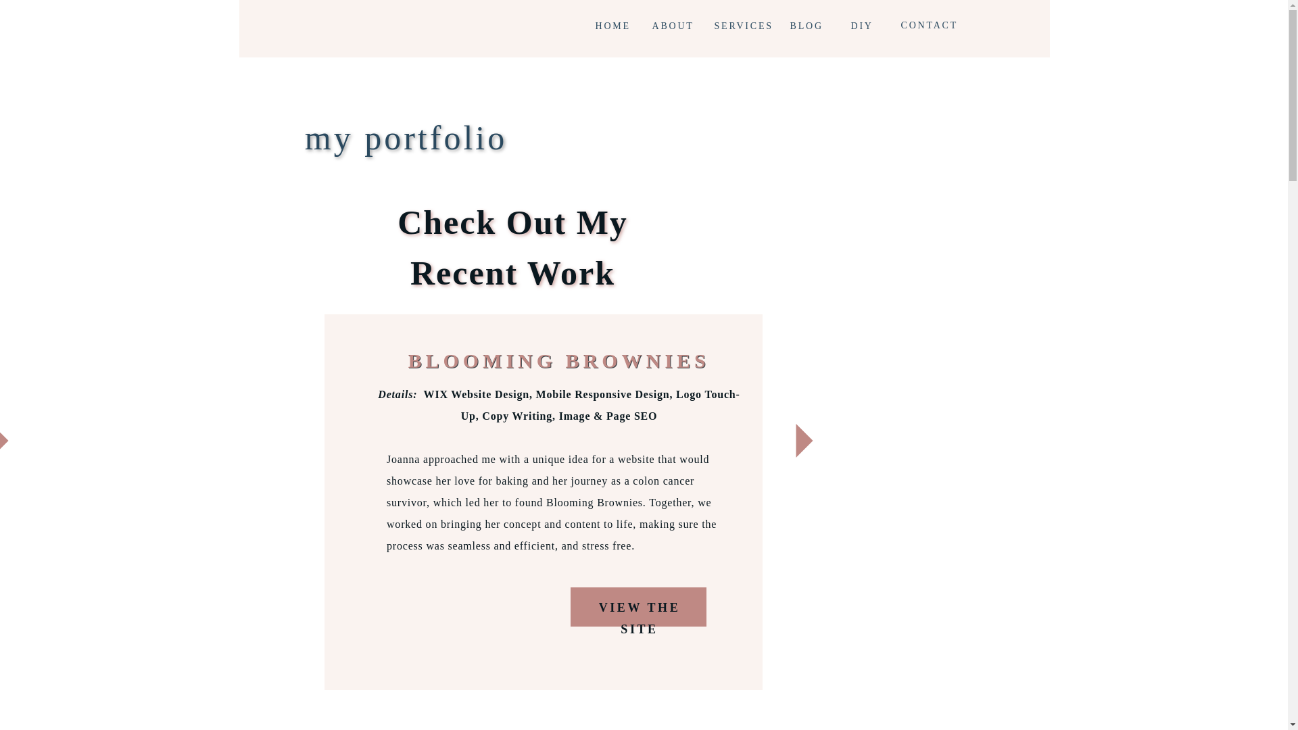  I want to click on ABOUT, so click(683, 28).